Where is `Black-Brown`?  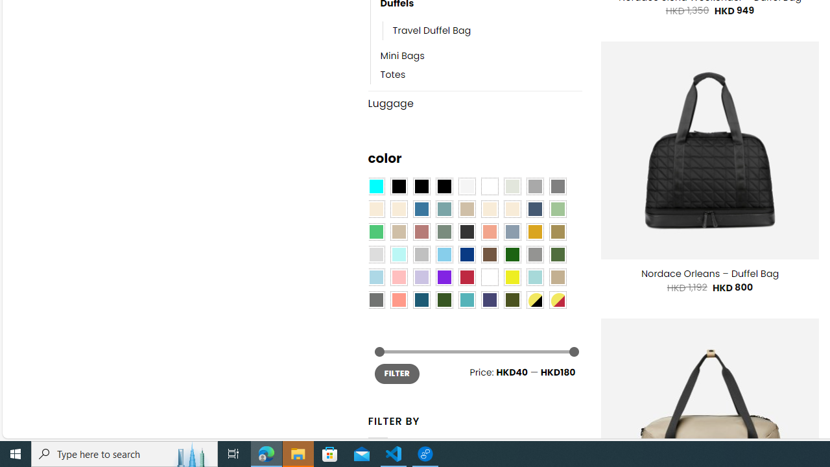 Black-Brown is located at coordinates (444, 187).